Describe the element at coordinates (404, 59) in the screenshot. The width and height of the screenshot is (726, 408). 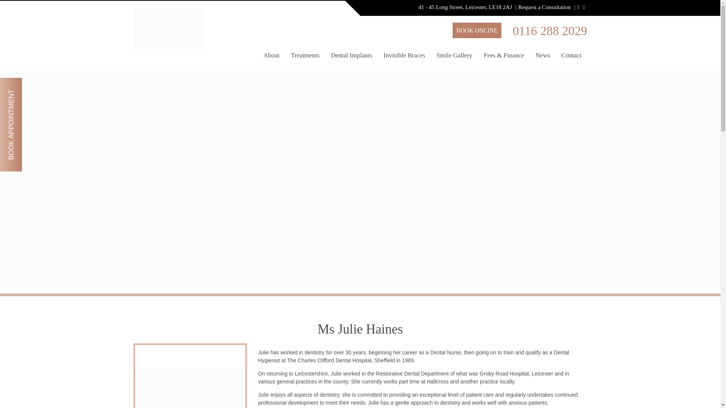
I see `Invisible Braces` at that location.